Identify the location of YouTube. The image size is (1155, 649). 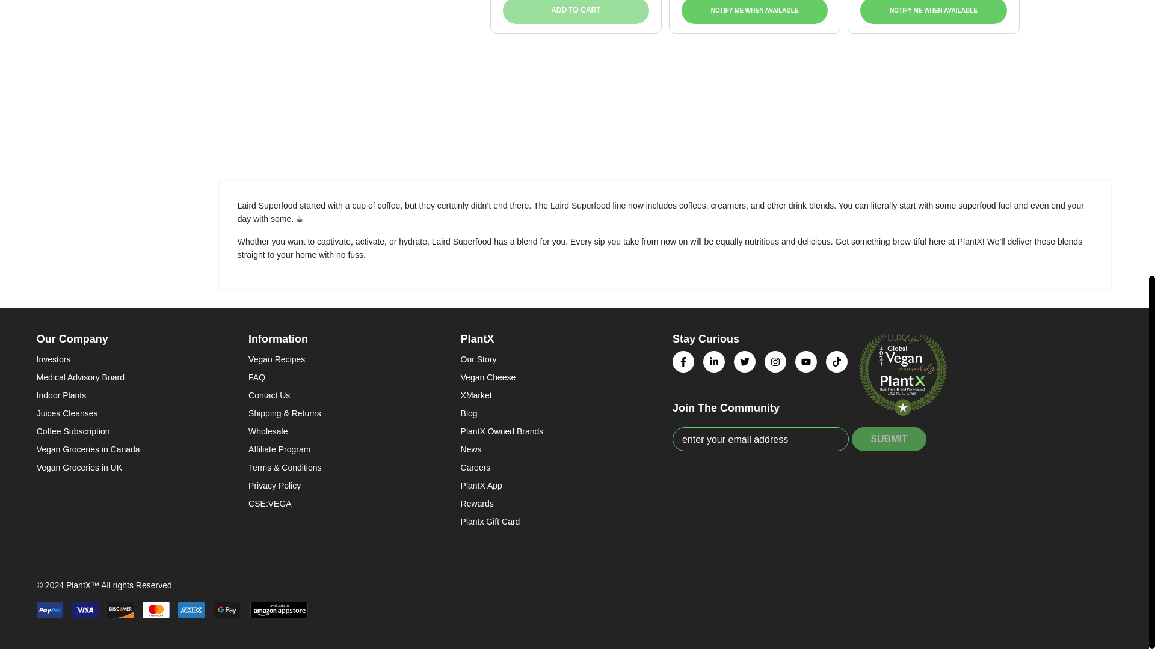
(806, 362).